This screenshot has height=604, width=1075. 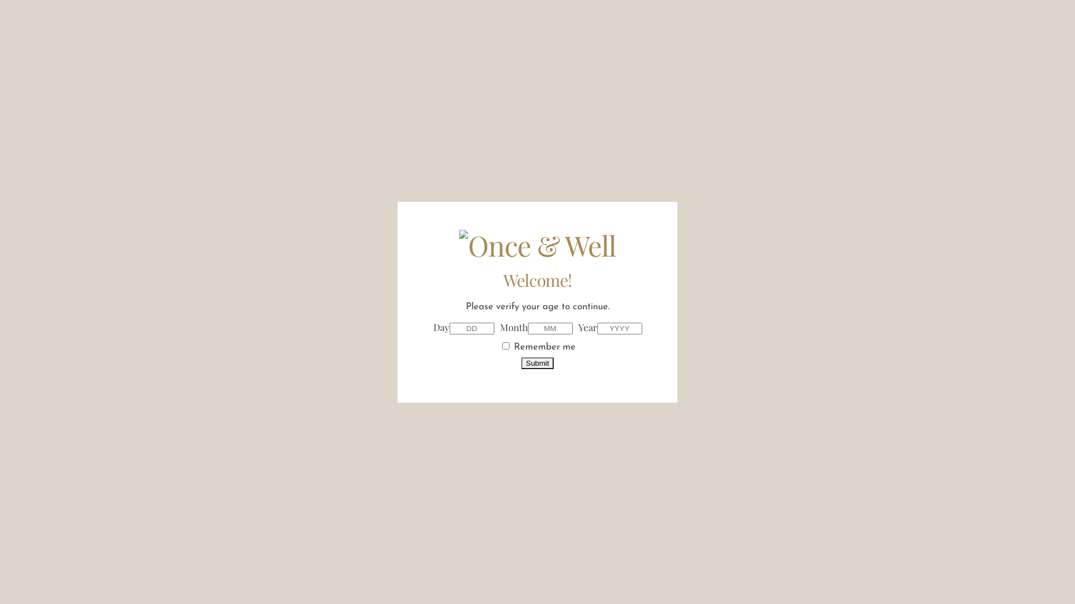 What do you see at coordinates (605, 21) in the screenshot?
I see `Home` at bounding box center [605, 21].